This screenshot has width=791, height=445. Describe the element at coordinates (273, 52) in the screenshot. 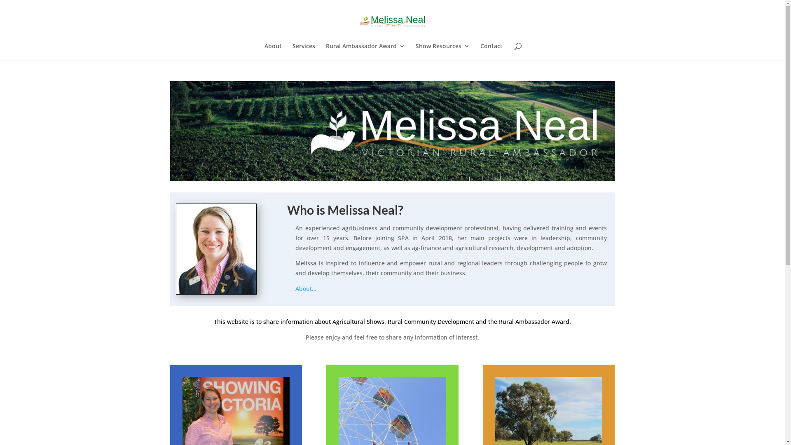

I see `About` at that location.